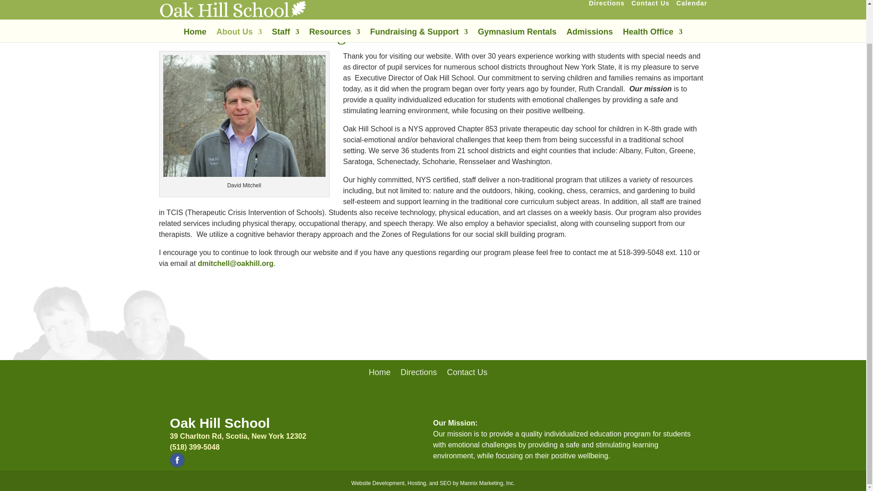 The height and width of the screenshot is (491, 873). What do you see at coordinates (517, 1) in the screenshot?
I see `Gymnasium Rentals` at bounding box center [517, 1].